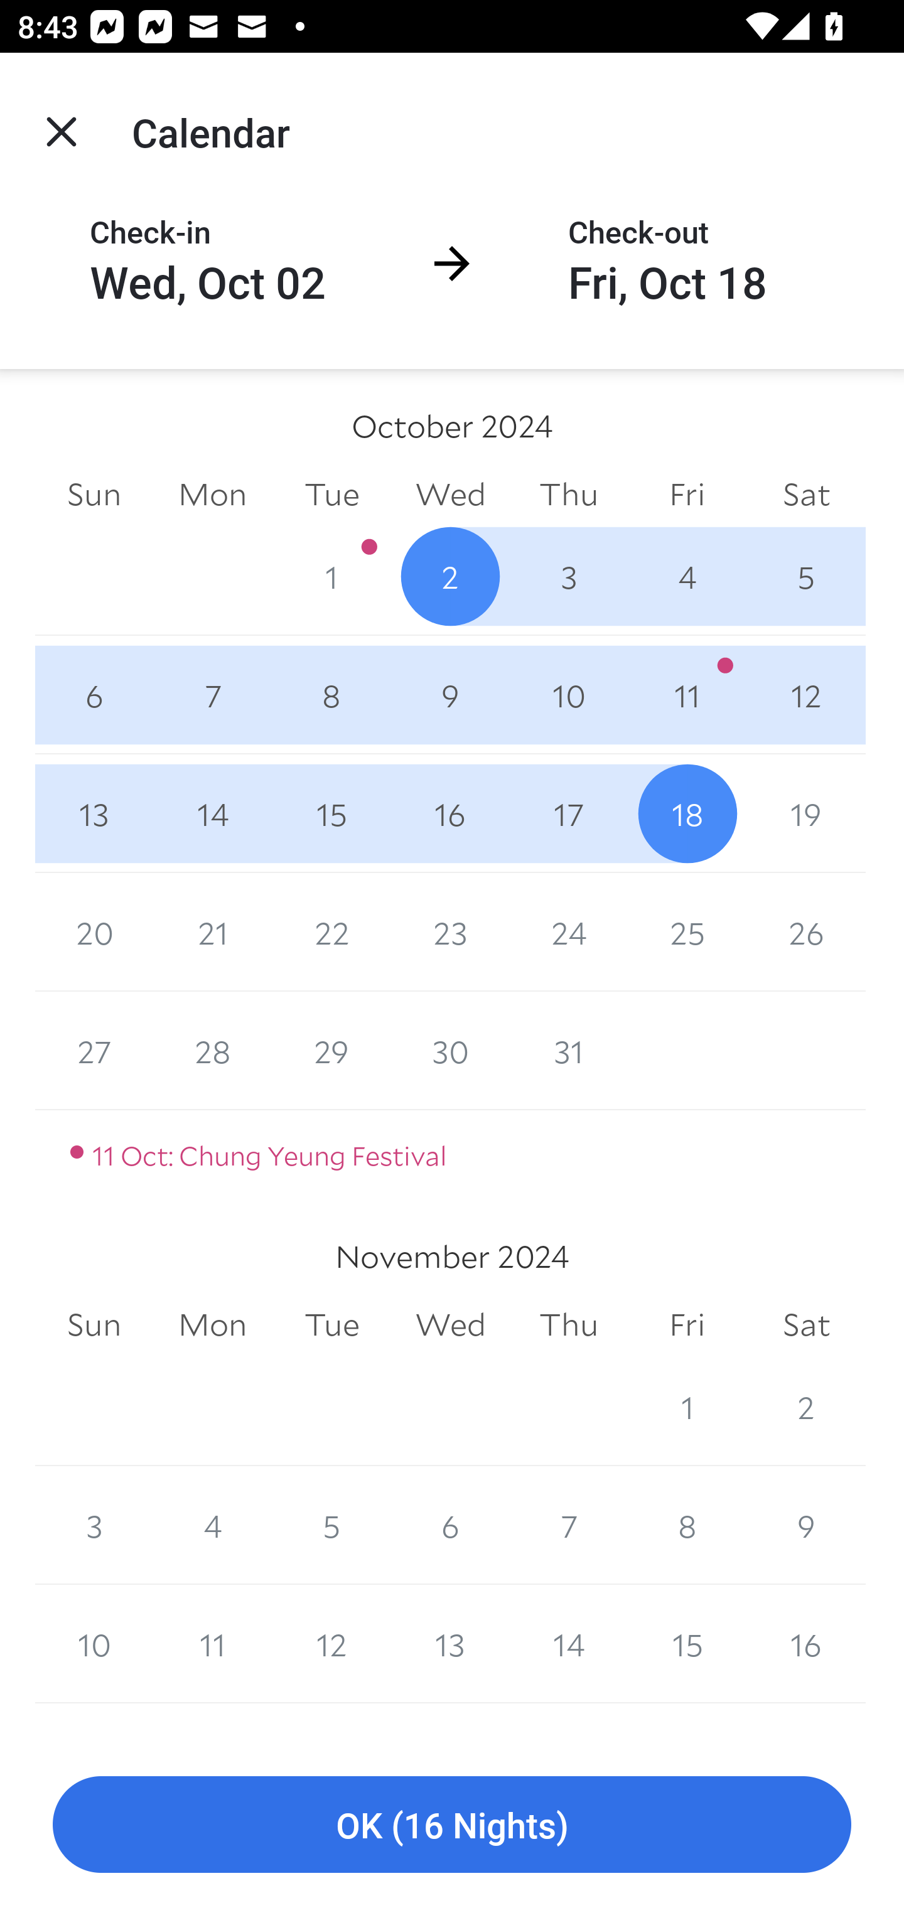 The height and width of the screenshot is (1908, 904). Describe the element at coordinates (806, 493) in the screenshot. I see `Sat` at that location.